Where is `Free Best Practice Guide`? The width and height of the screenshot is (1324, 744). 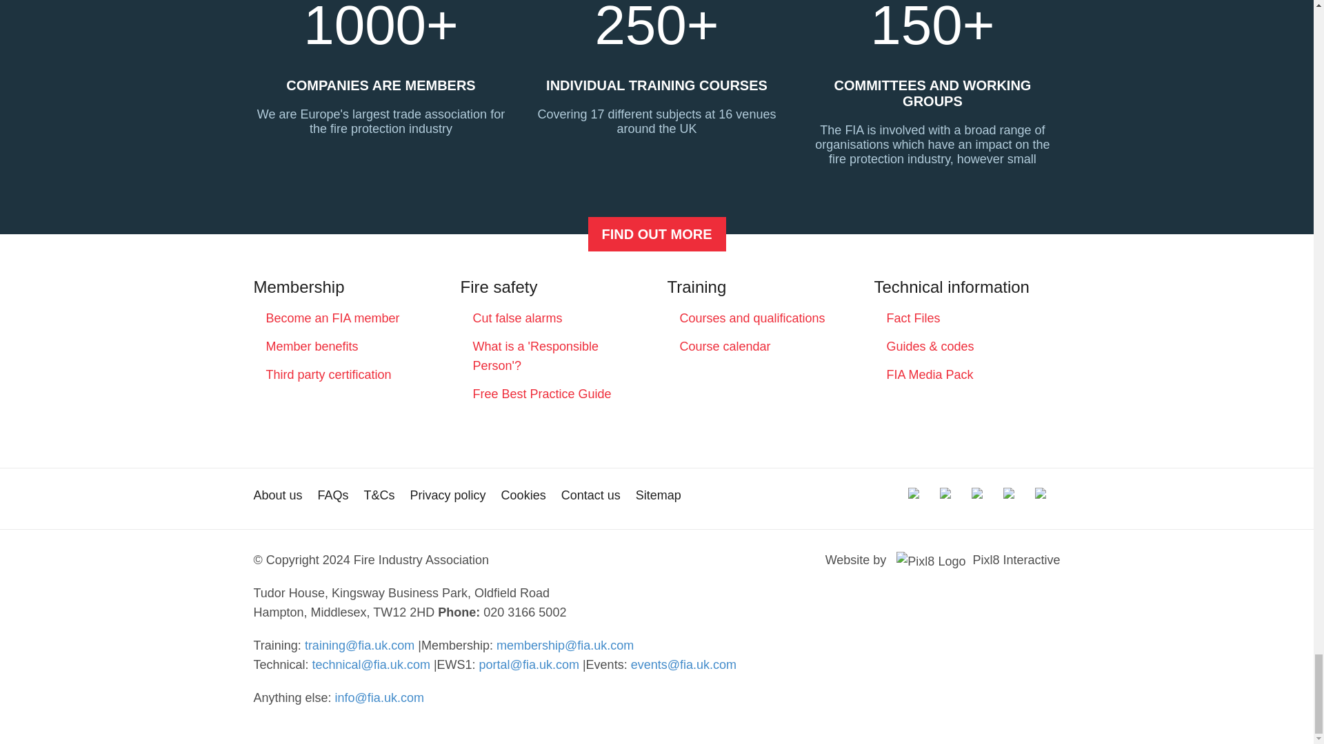 Free Best Practice Guide is located at coordinates (542, 394).